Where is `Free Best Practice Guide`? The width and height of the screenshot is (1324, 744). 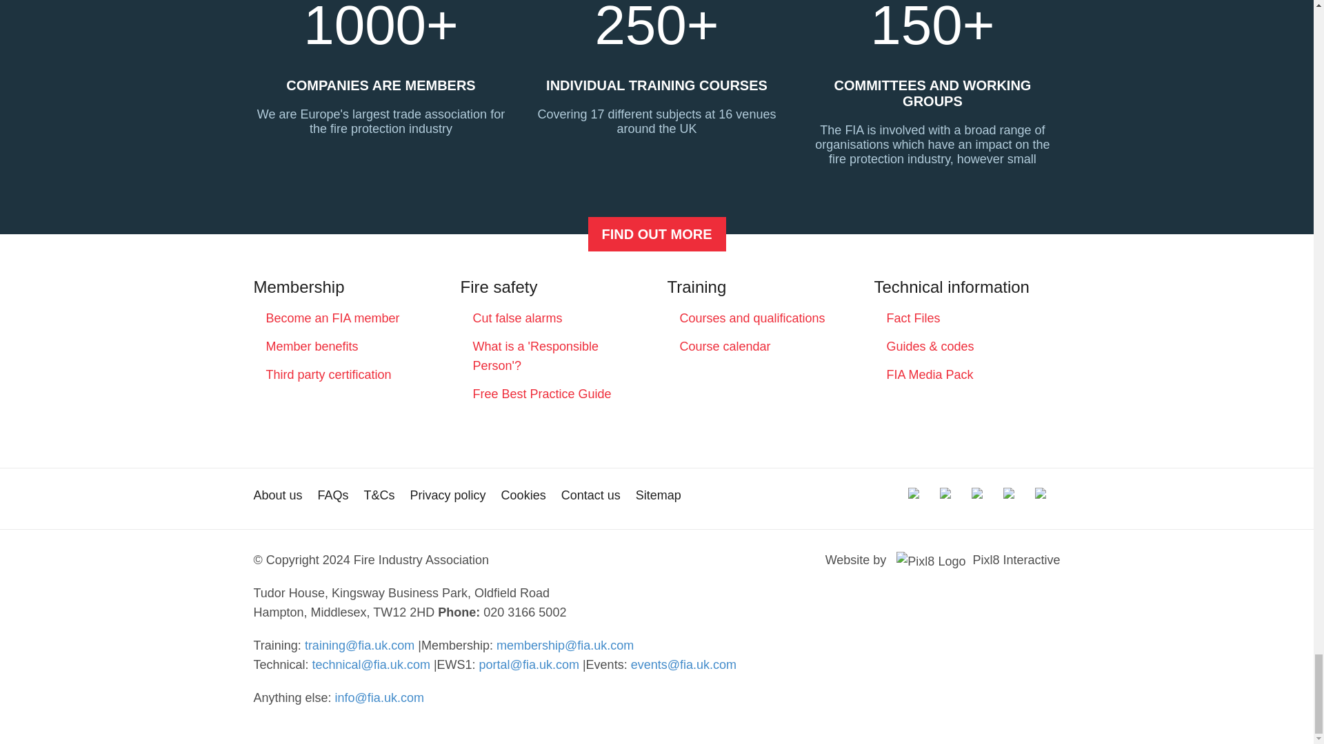 Free Best Practice Guide is located at coordinates (542, 394).